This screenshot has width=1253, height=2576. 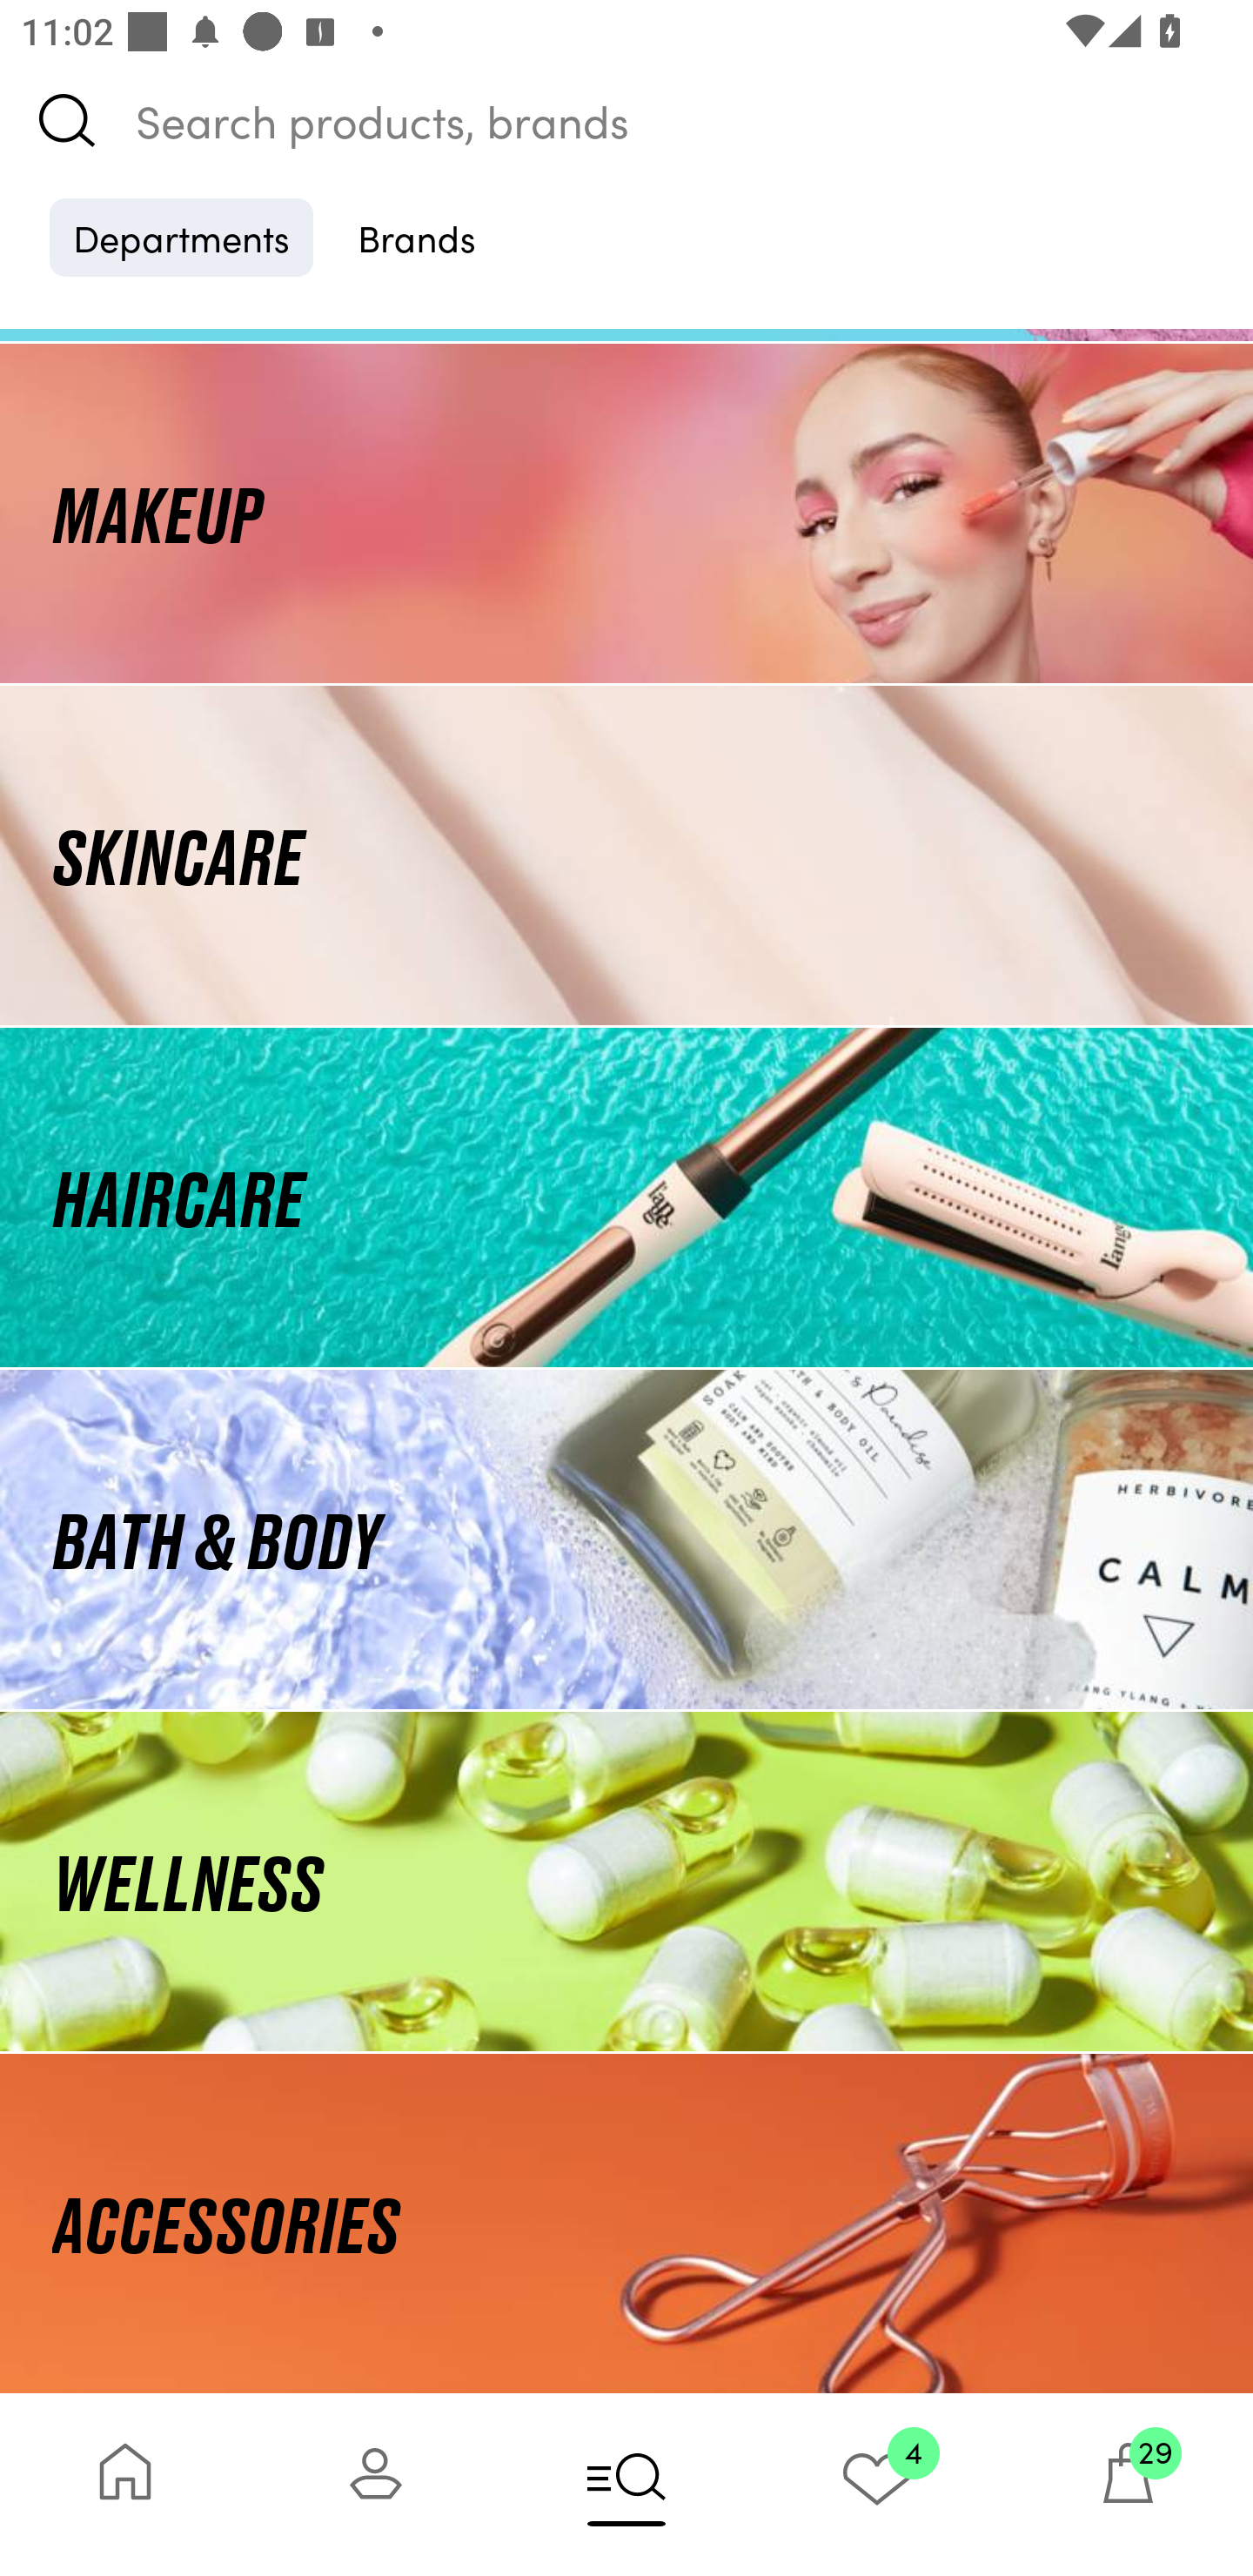 What do you see at coordinates (626, 2223) in the screenshot?
I see `ACCESSORIES` at bounding box center [626, 2223].